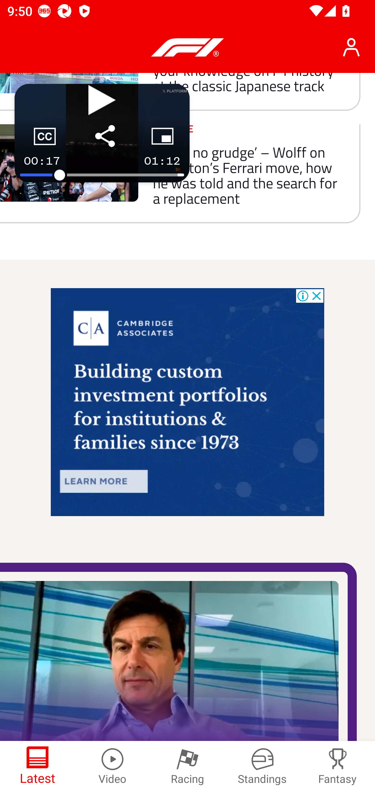 The width and height of the screenshot is (375, 792). Describe the element at coordinates (113, 766) in the screenshot. I see `Video` at that location.